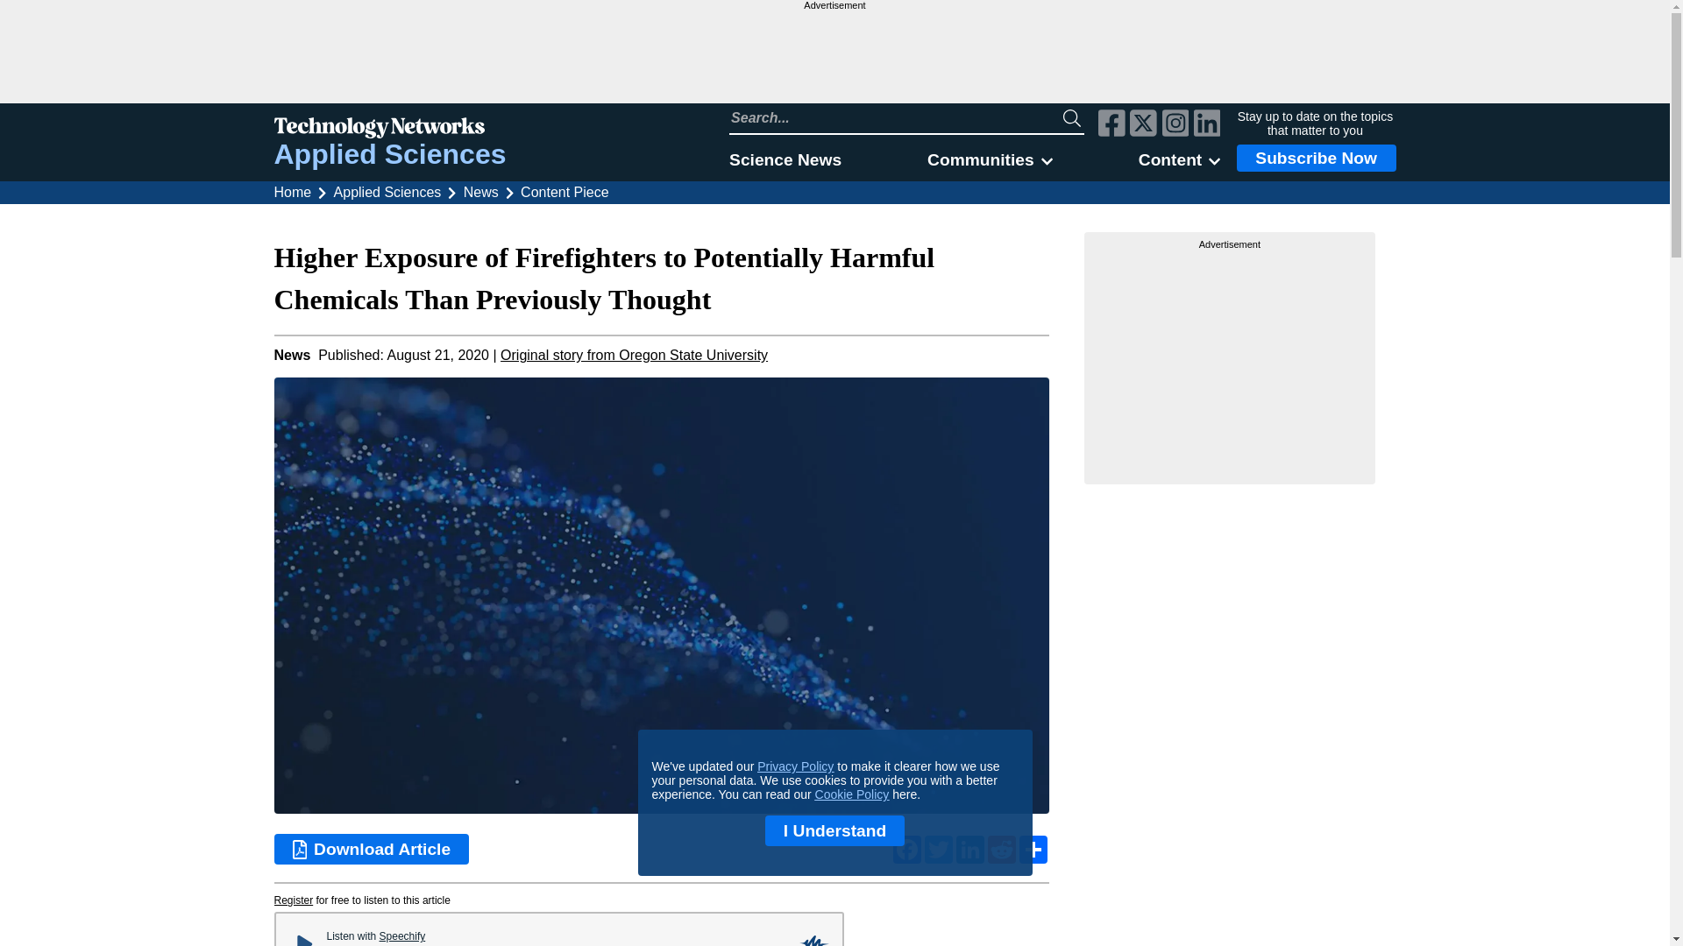 The width and height of the screenshot is (1683, 946). I want to click on Search Technology Networks website input field, so click(896, 117).